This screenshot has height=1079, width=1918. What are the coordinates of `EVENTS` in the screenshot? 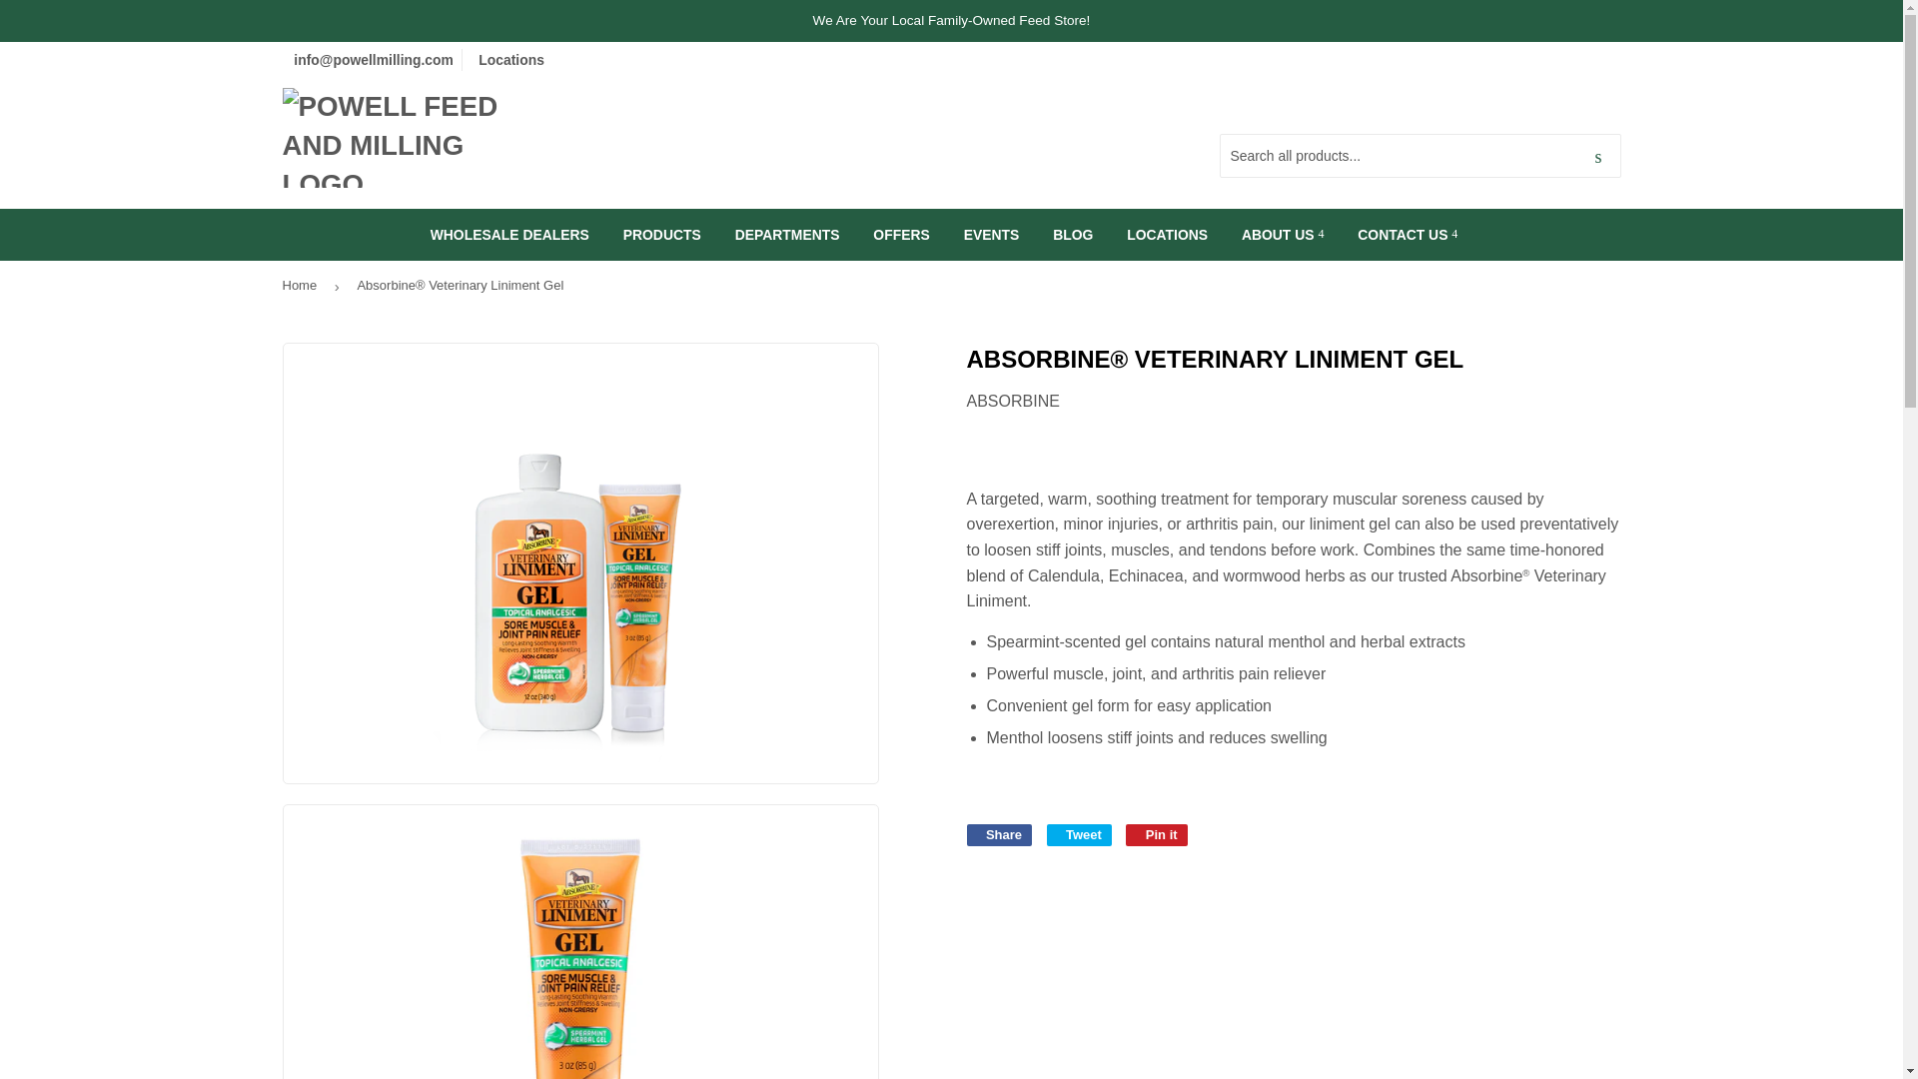 It's located at (992, 235).